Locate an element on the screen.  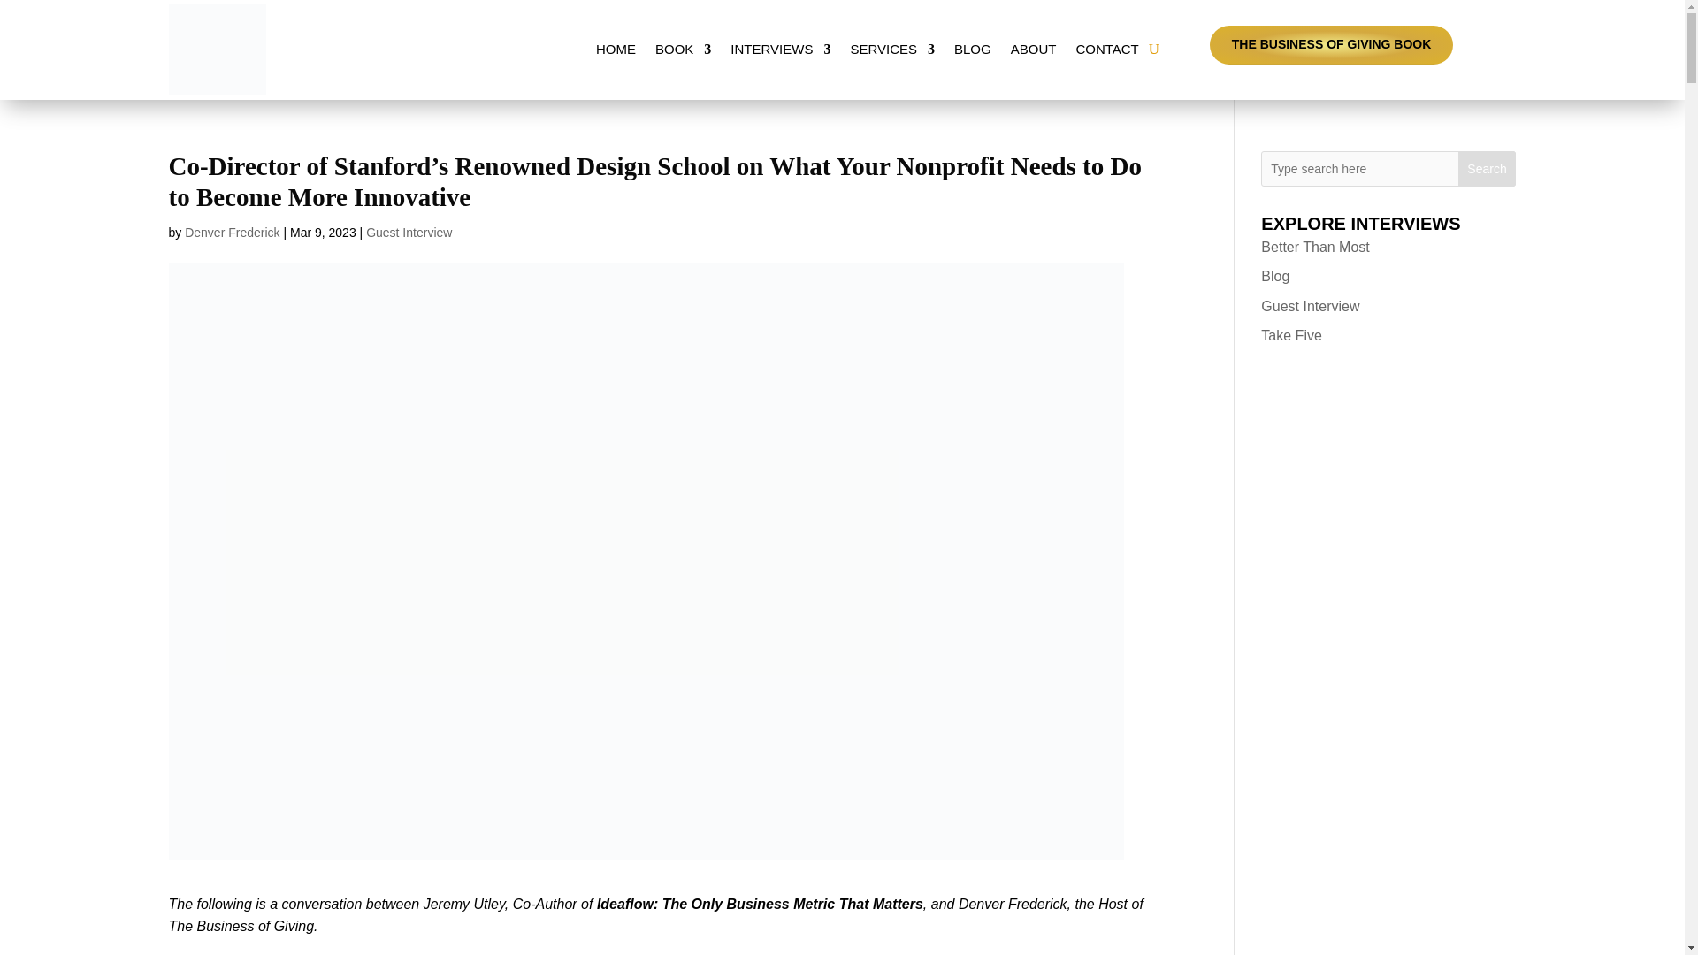
INTERVIEWS is located at coordinates (780, 50).